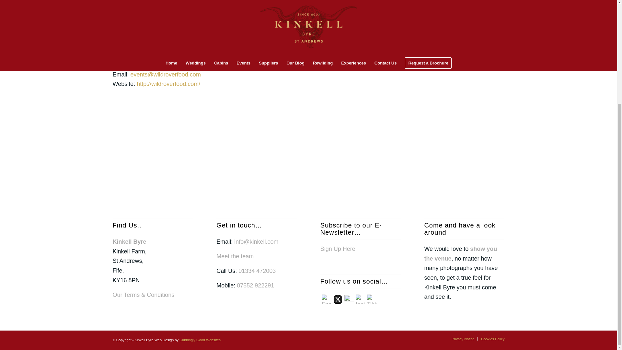 The height and width of the screenshot is (350, 622). What do you see at coordinates (461, 253) in the screenshot?
I see `show you the venue` at bounding box center [461, 253].